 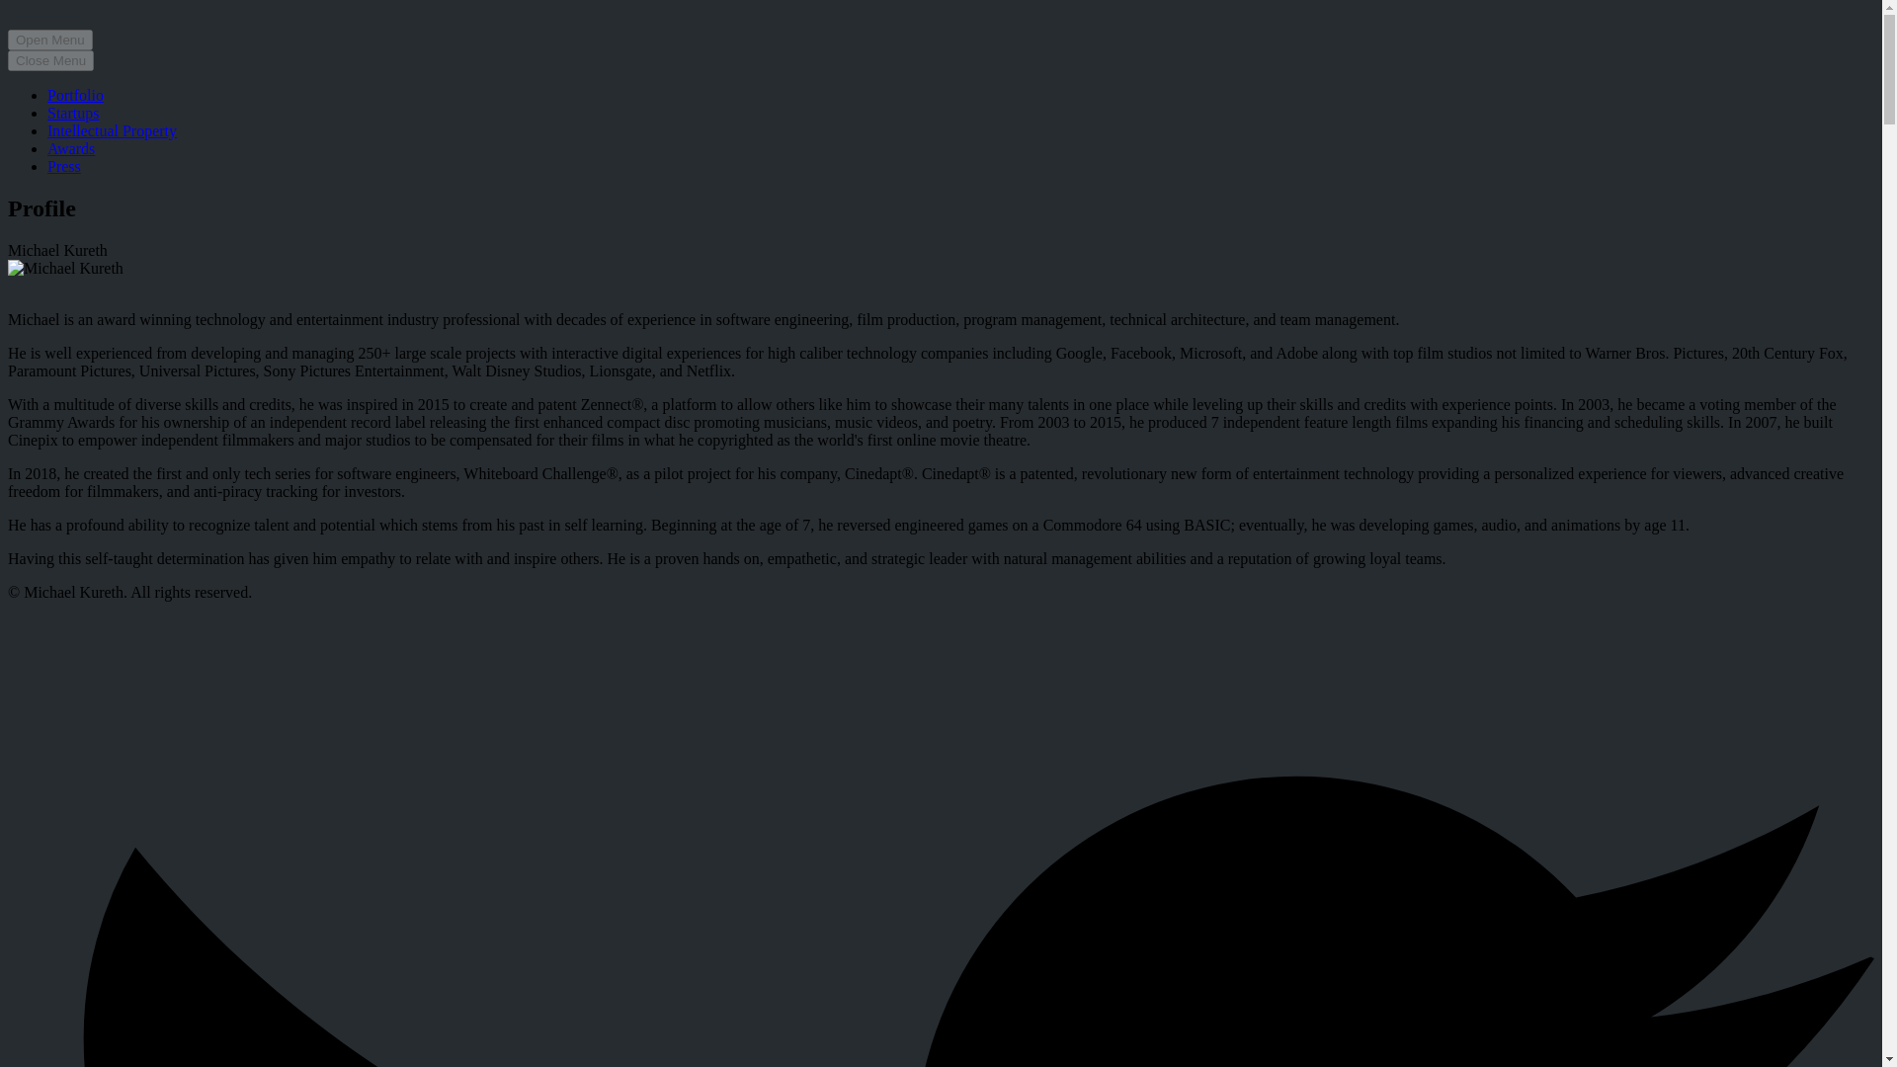 I want to click on Intellectual Property, so click(x=112, y=130).